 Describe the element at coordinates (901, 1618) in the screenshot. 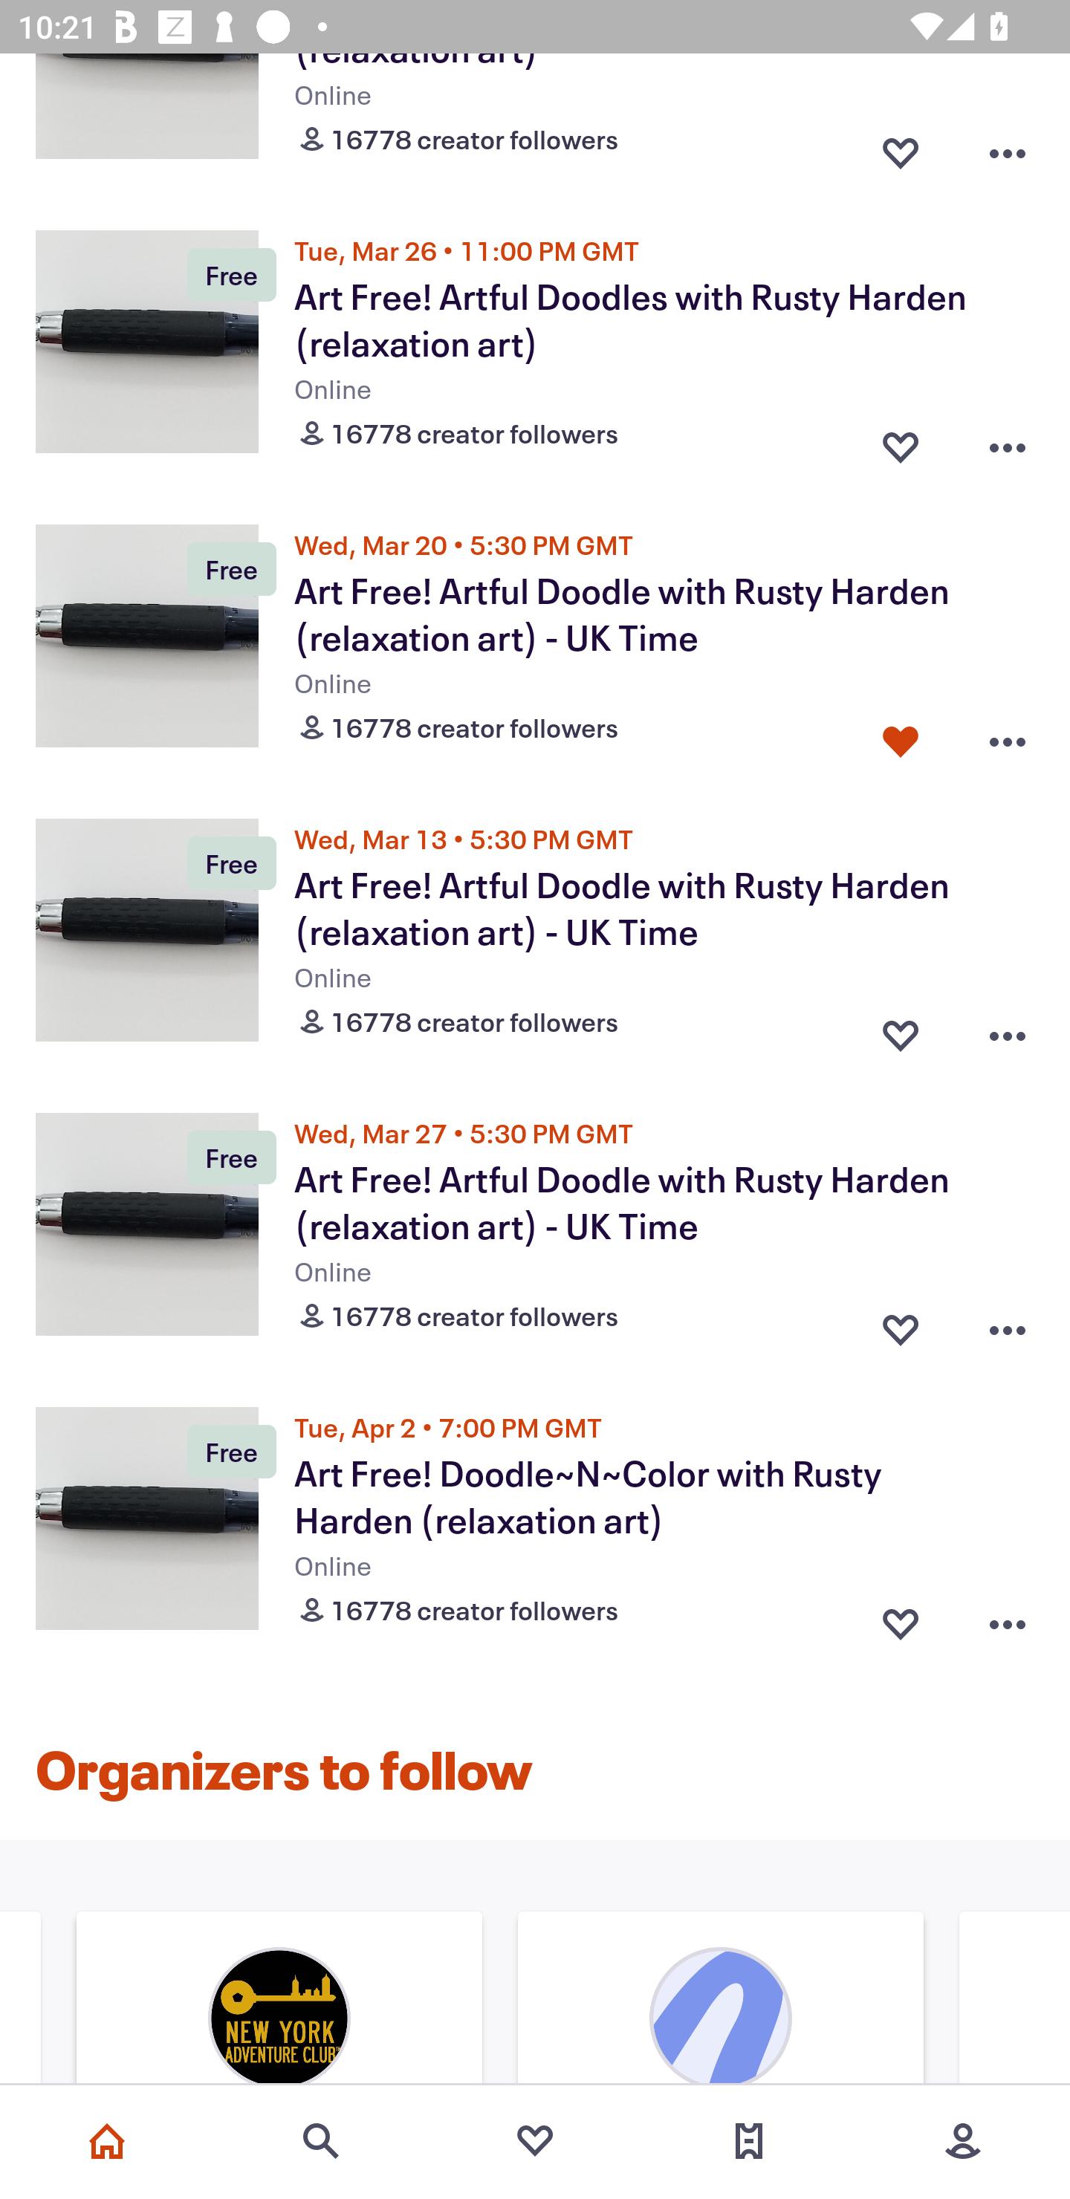

I see `Favorite button` at that location.